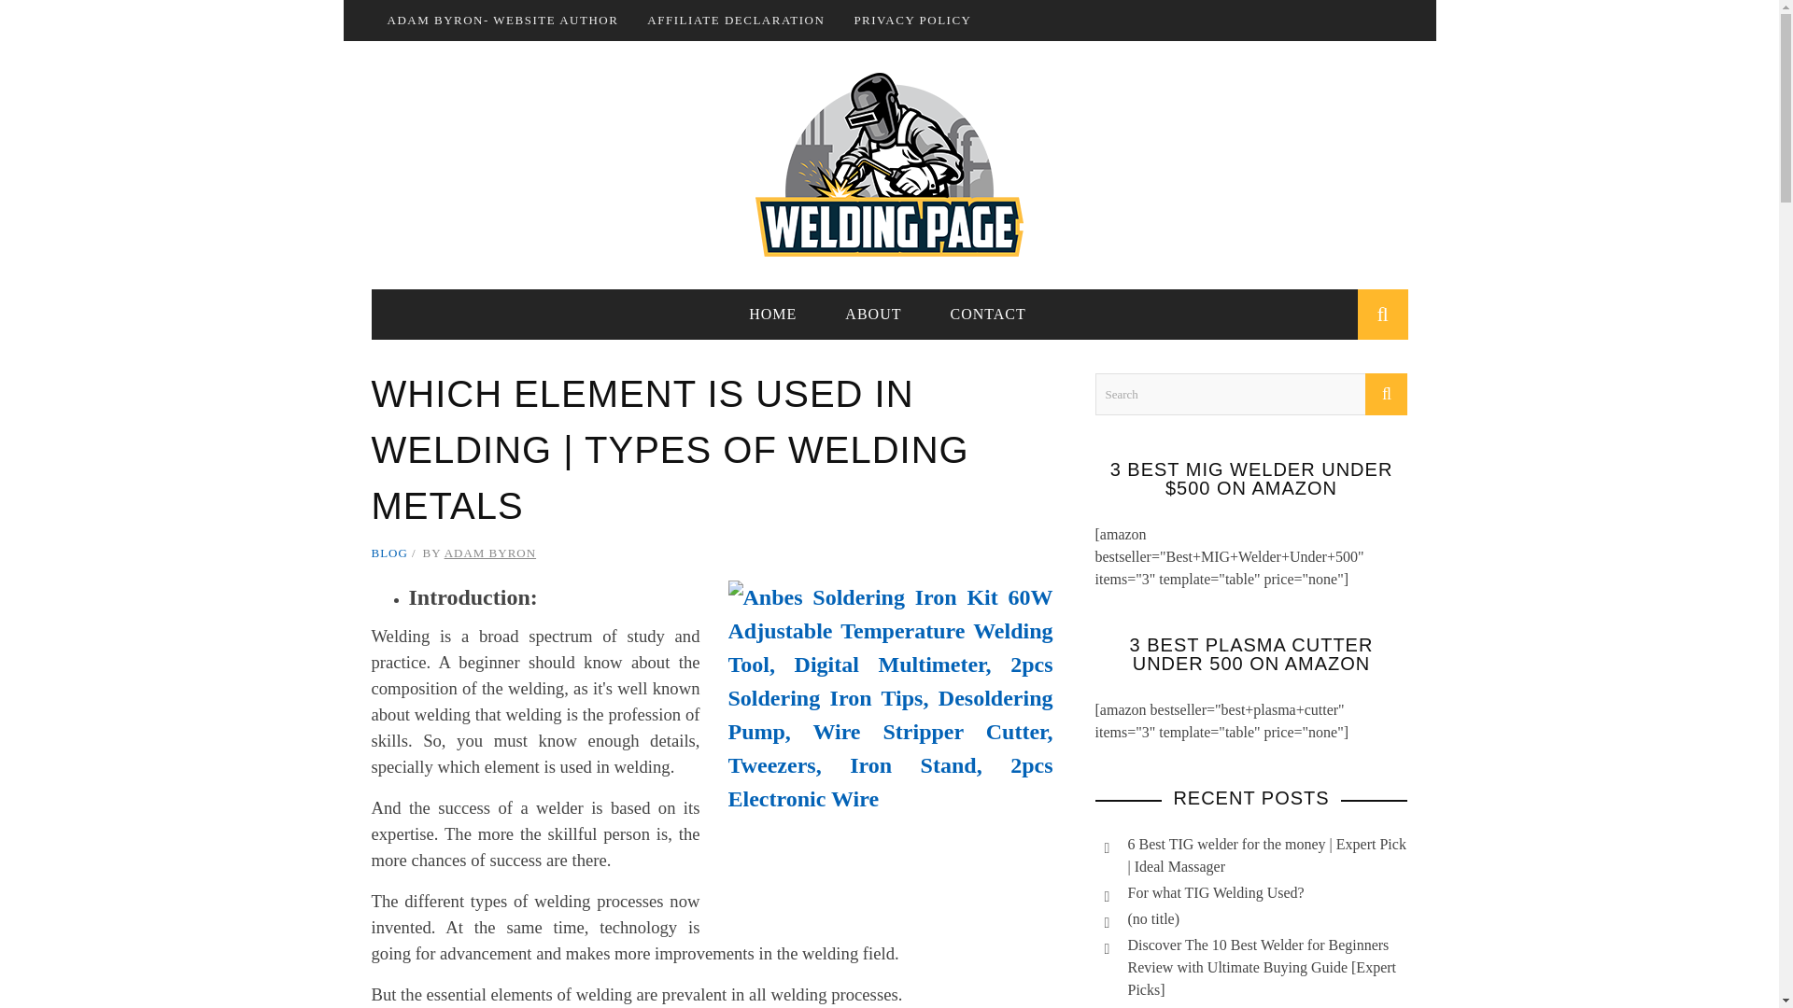 Image resolution: width=1793 pixels, height=1008 pixels. I want to click on ADAM BYRON- WEBSITE AUTHOR, so click(502, 21).